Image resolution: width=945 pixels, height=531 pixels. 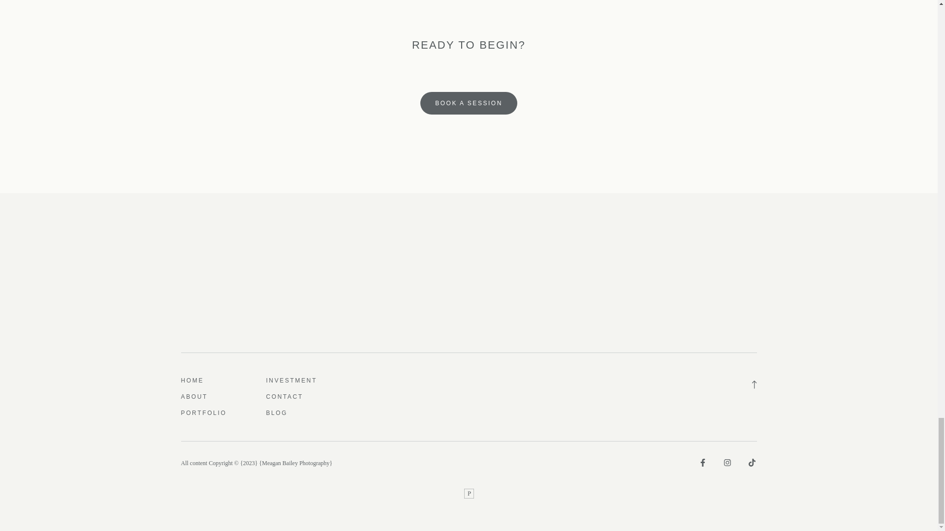 What do you see at coordinates (204, 413) in the screenshot?
I see `PORTFOLIO` at bounding box center [204, 413].